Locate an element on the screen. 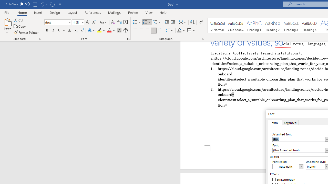 This screenshot has width=328, height=184. Font... is located at coordinates (128, 39).